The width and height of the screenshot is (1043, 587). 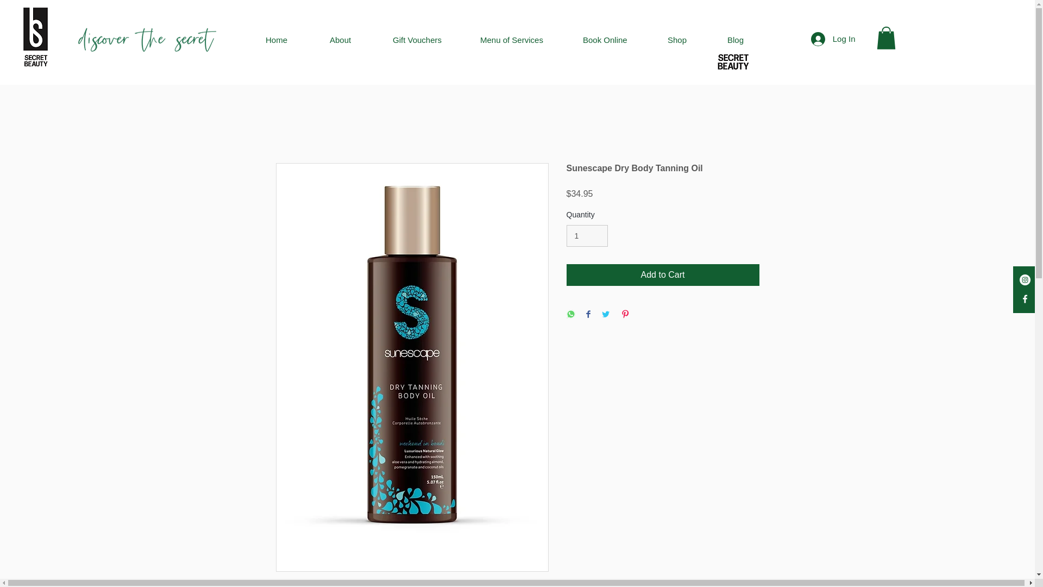 What do you see at coordinates (663, 275) in the screenshot?
I see `Add to Cart` at bounding box center [663, 275].